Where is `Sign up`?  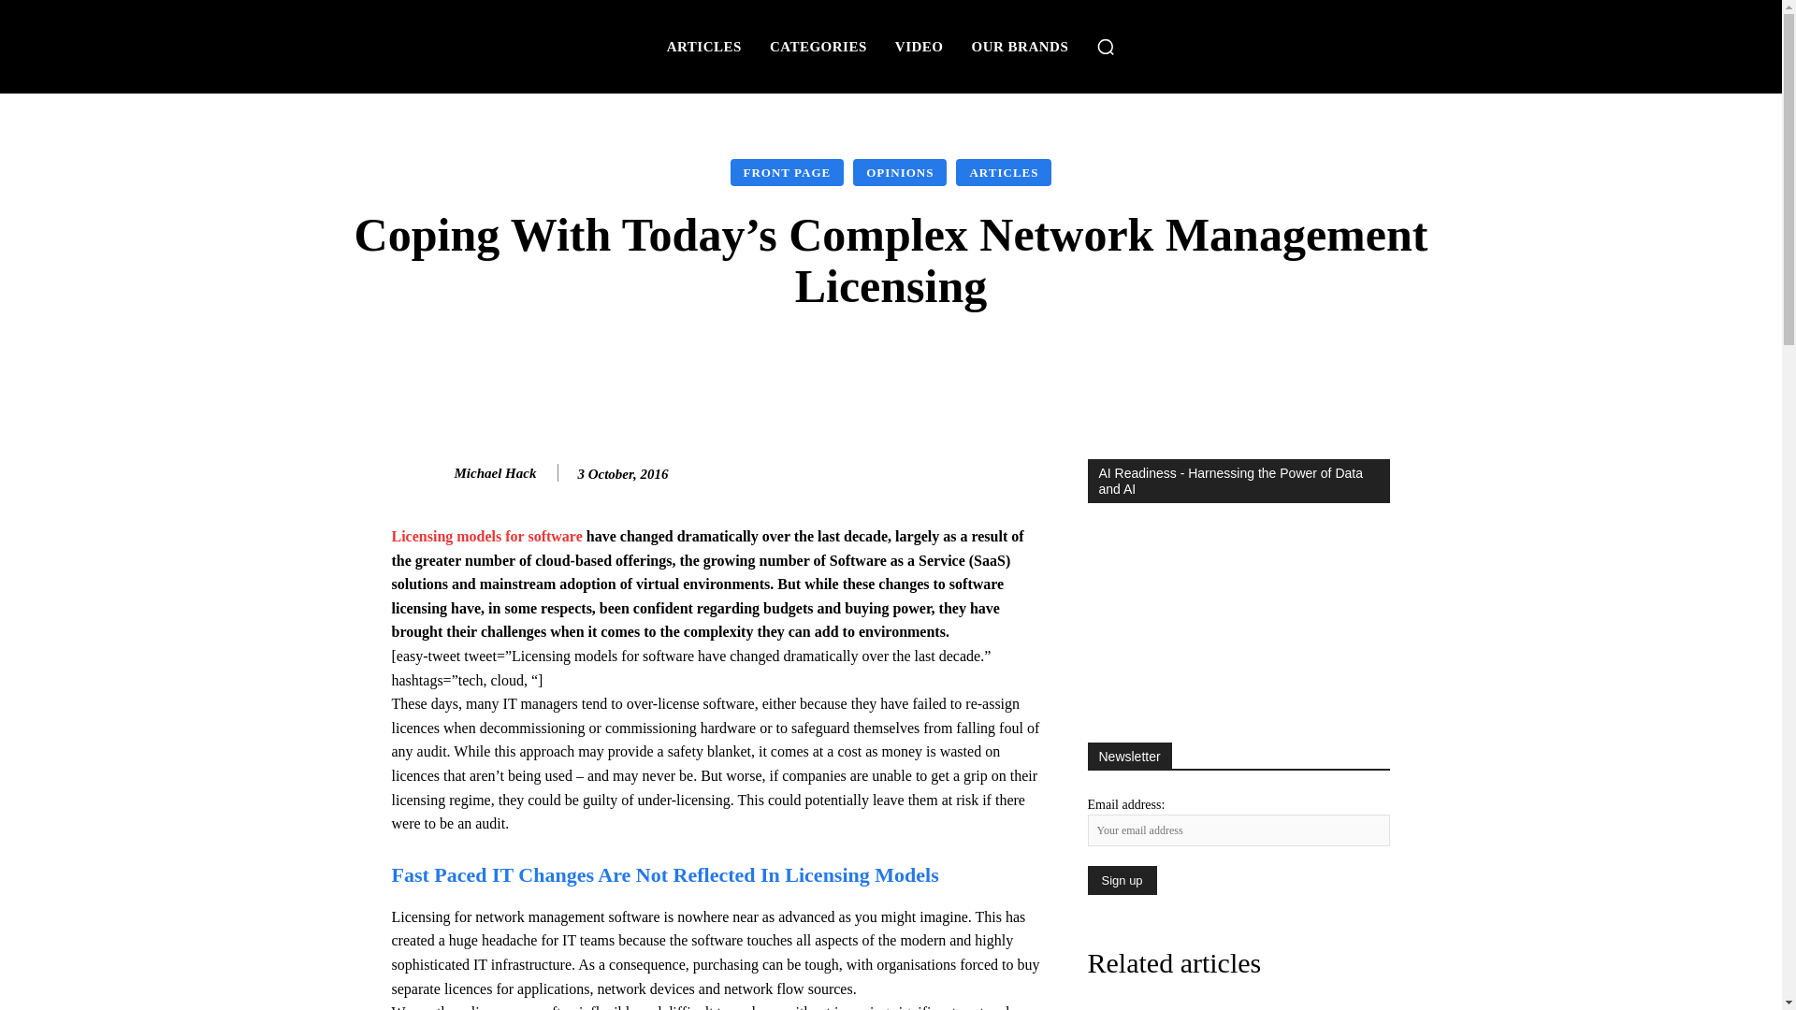
Sign up is located at coordinates (1121, 879).